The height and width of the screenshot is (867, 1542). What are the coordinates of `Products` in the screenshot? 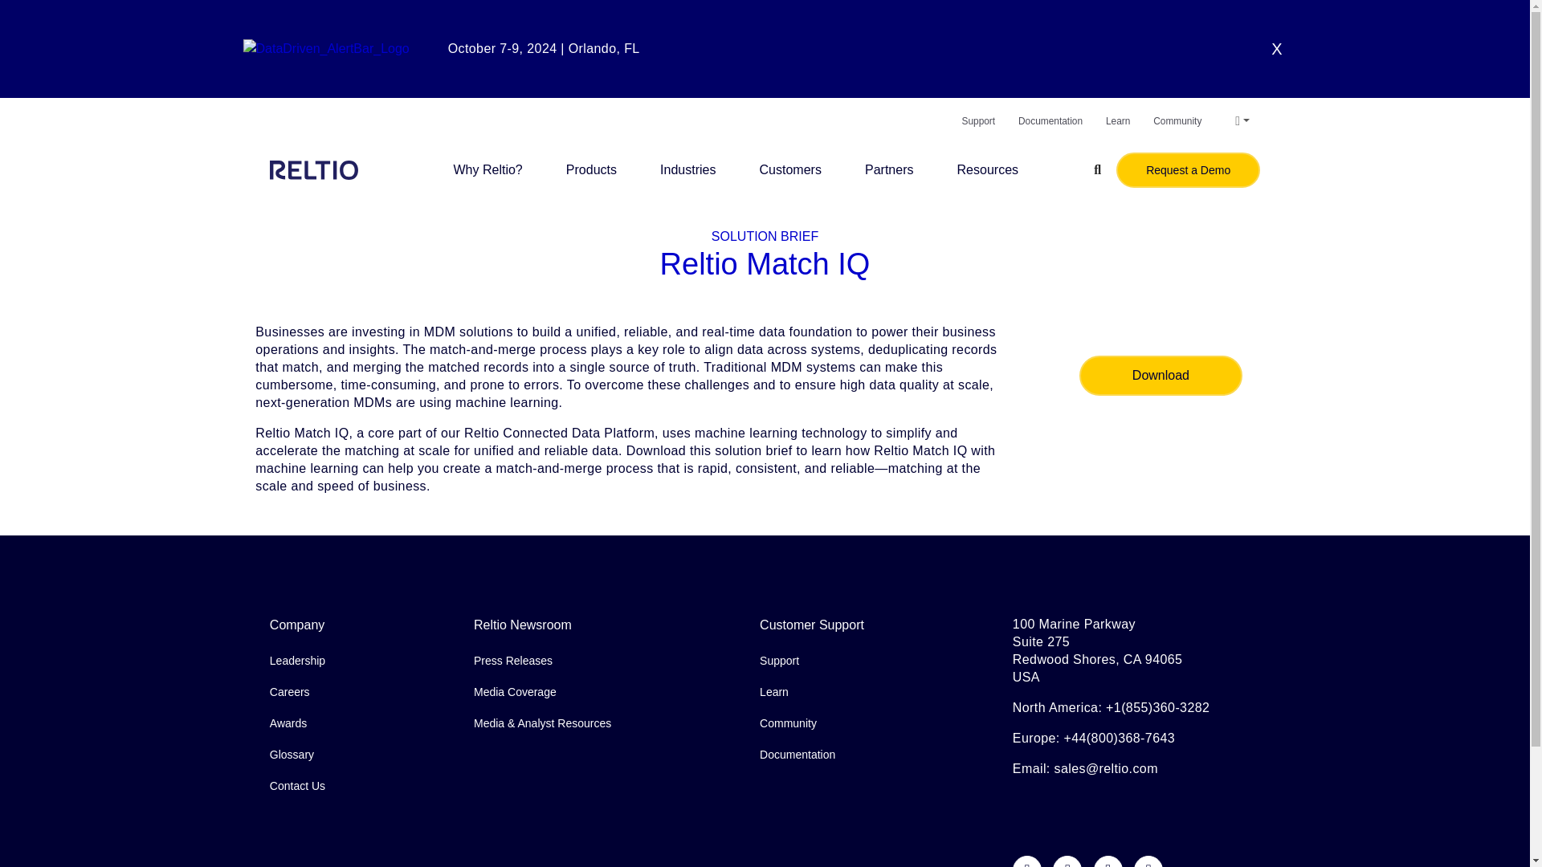 It's located at (591, 169).